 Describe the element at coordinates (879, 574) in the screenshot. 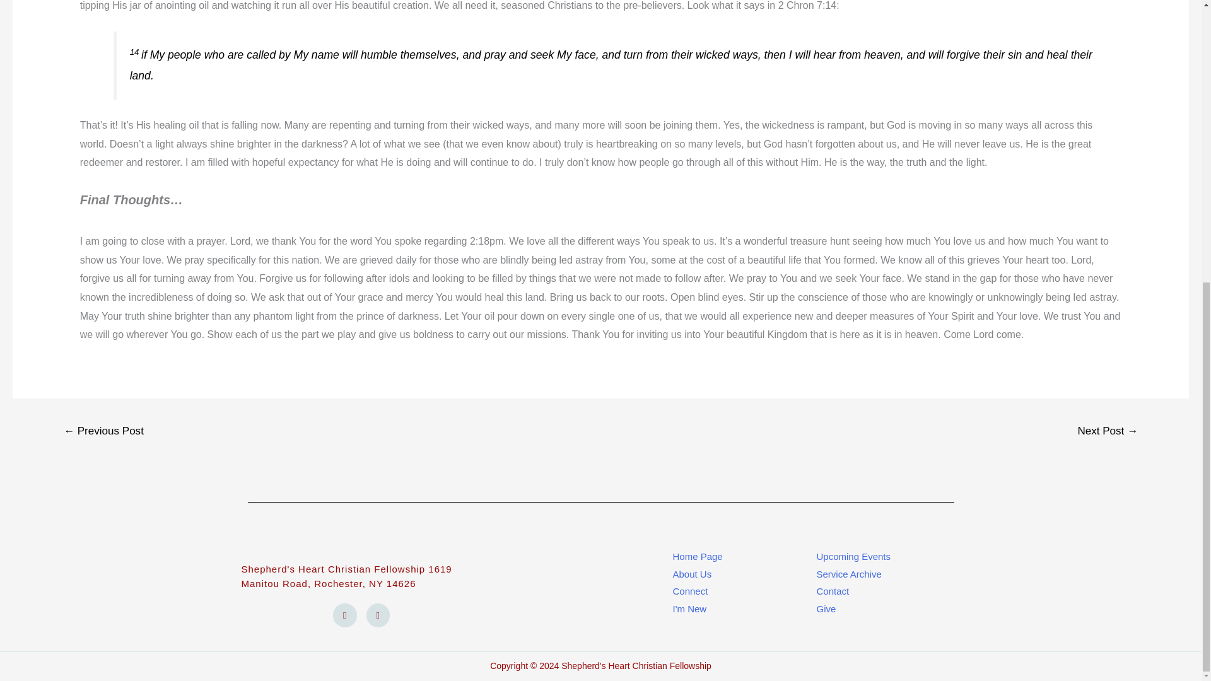

I see `Service Archive` at that location.